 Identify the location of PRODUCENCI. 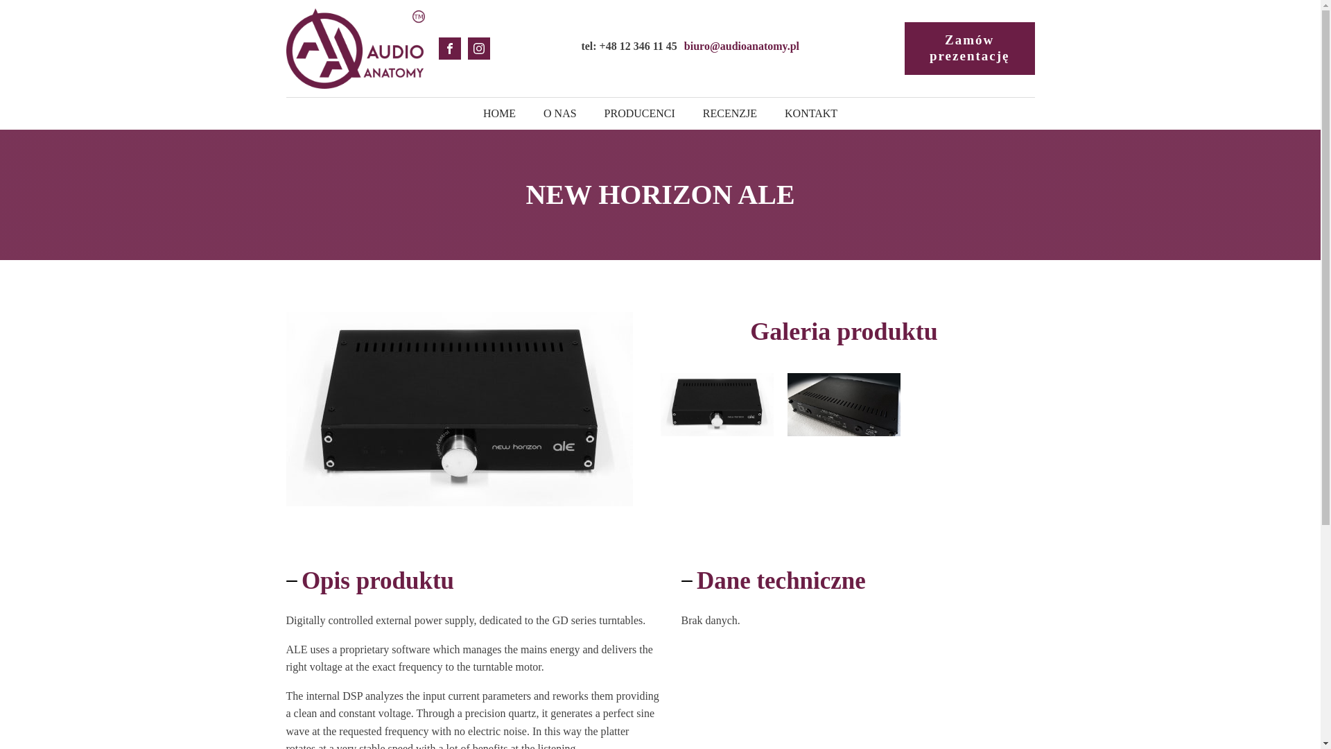
(639, 114).